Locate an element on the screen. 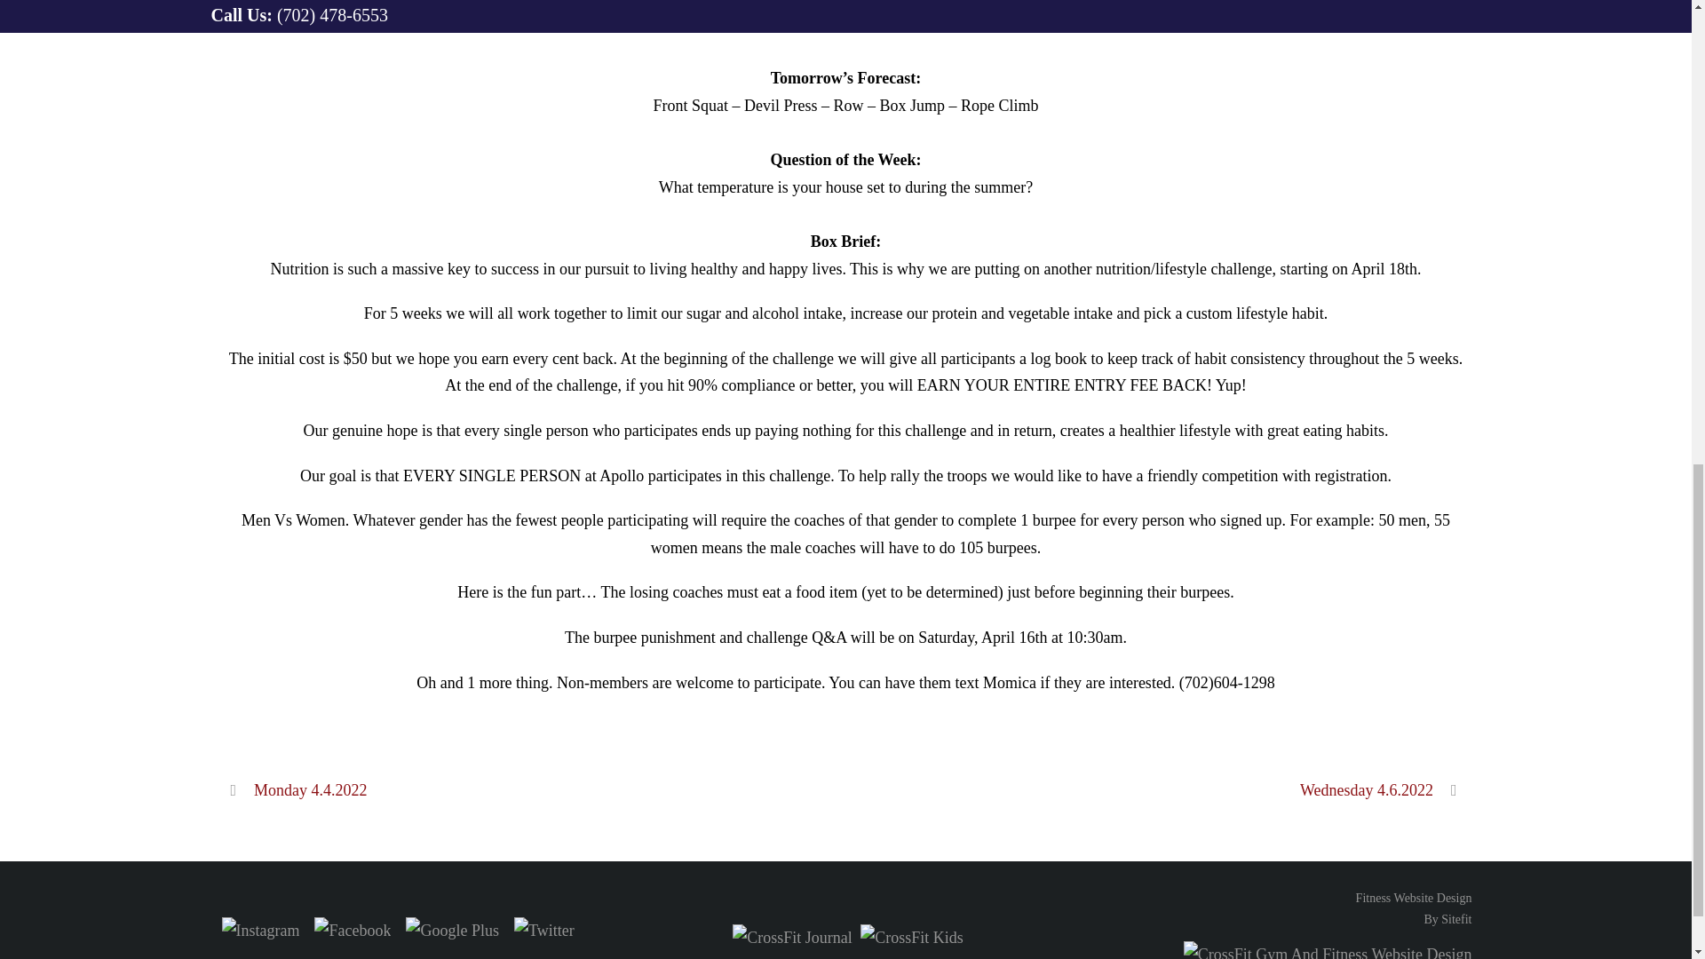 Image resolution: width=1705 pixels, height=959 pixels. Gym And Fitness Website Design is located at coordinates (1385, 790).